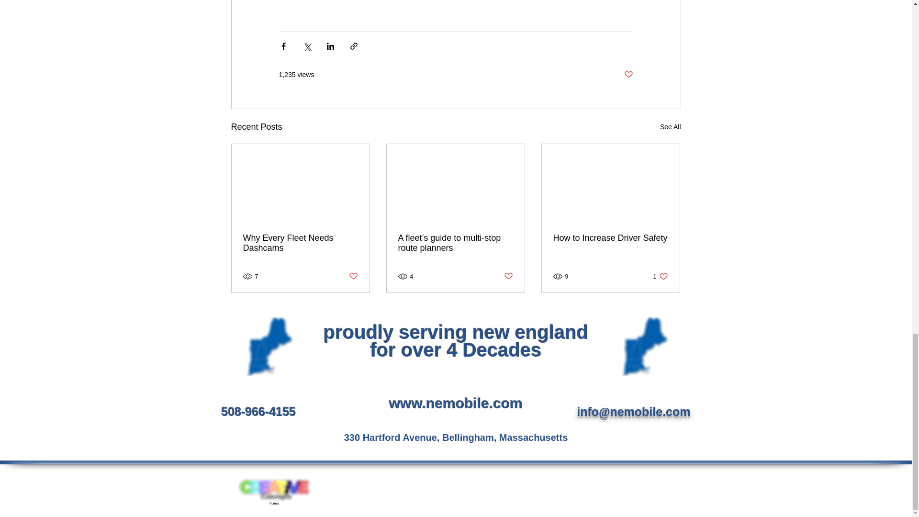 The image size is (919, 517). What do you see at coordinates (301, 243) in the screenshot?
I see `Why Every Fleet Needs Dashcams` at bounding box center [301, 243].